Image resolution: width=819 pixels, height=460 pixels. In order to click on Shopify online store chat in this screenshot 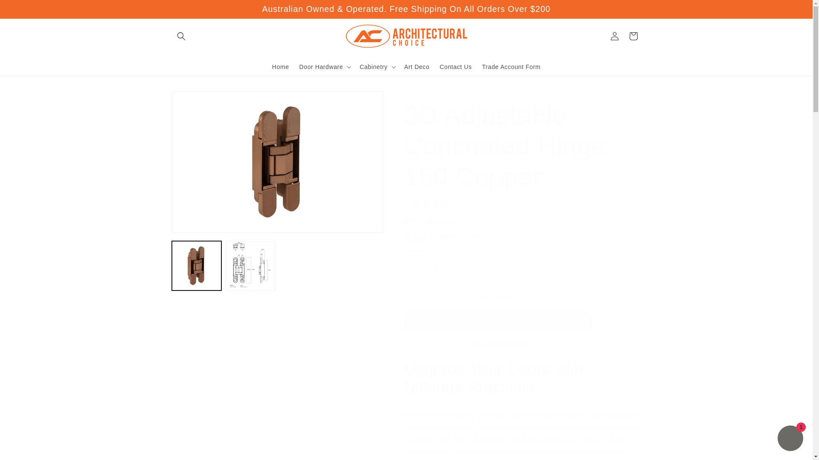, I will do `click(790, 439)`.